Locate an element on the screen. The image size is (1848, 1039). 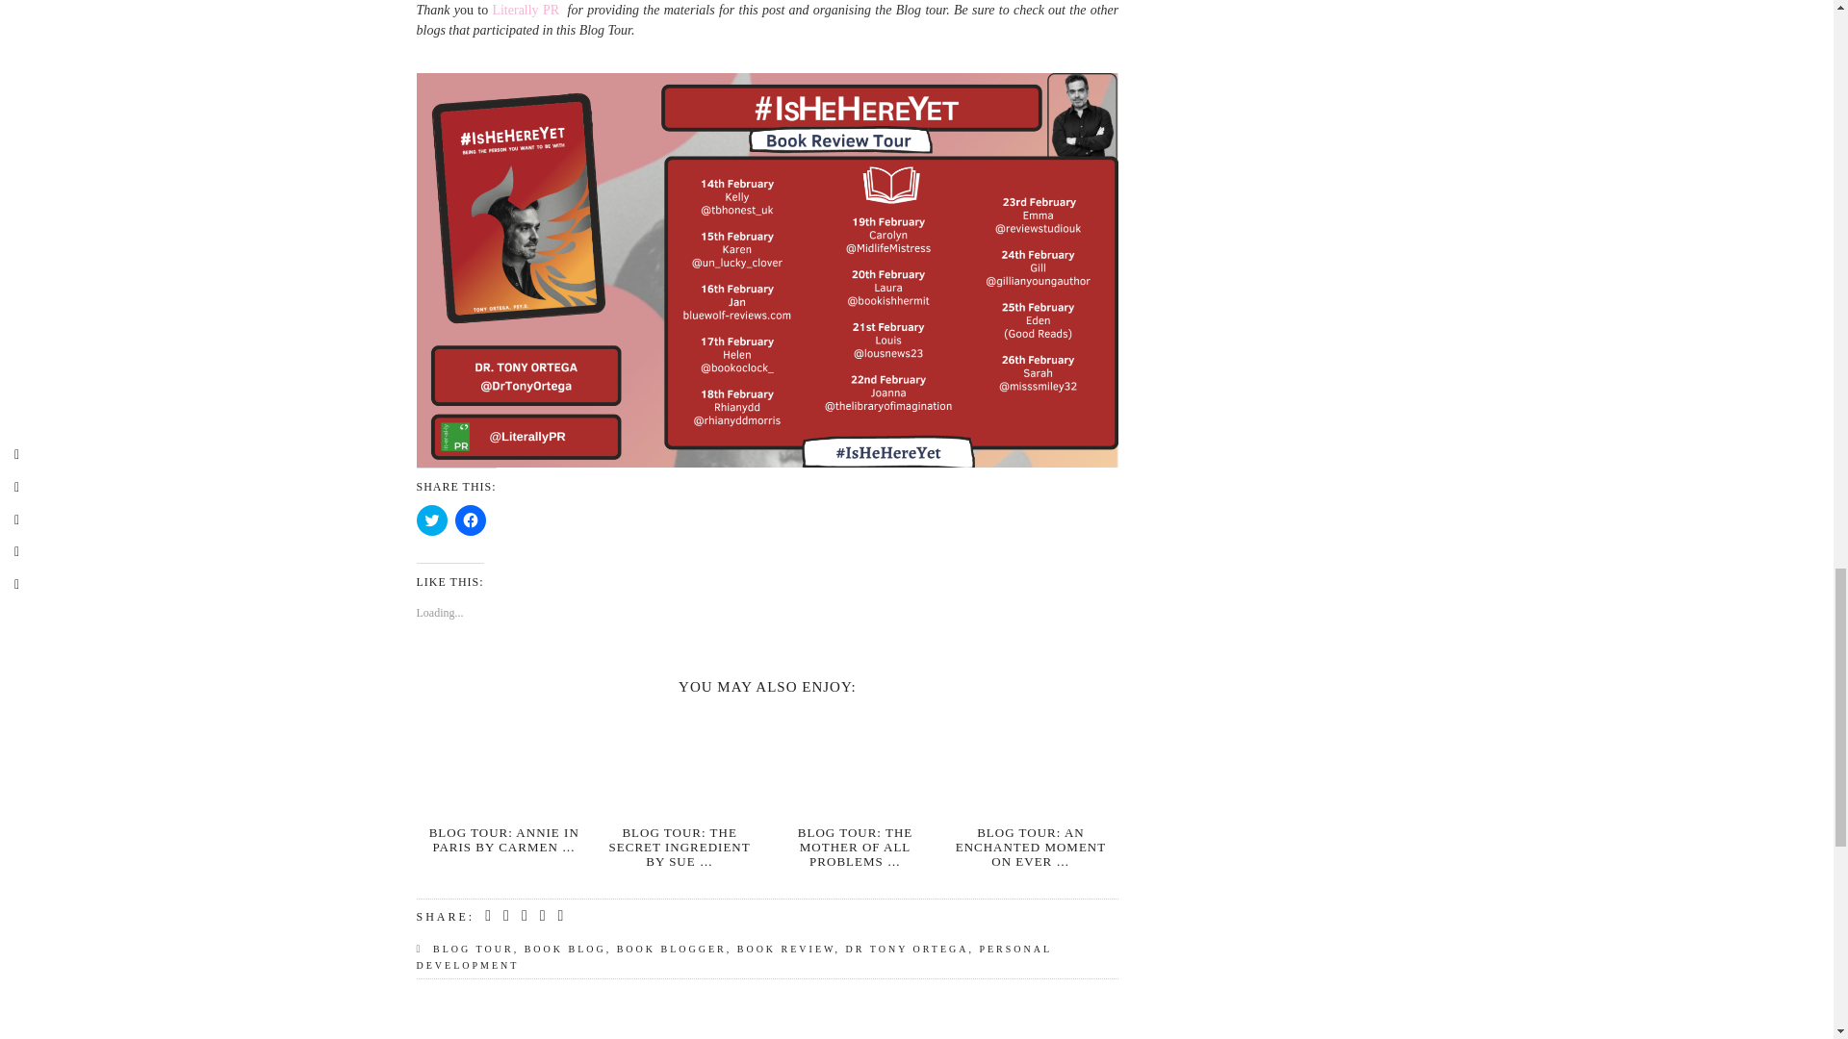
Blog Tour: Annie In Paris by Carmen Reid is located at coordinates (504, 839).